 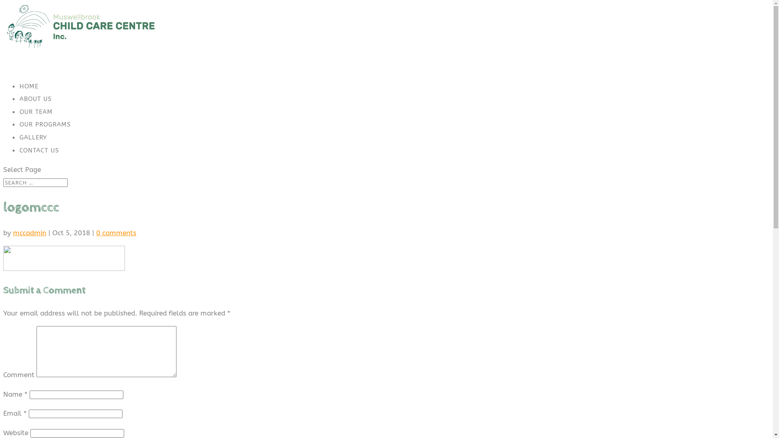 I want to click on OUR TEAM, so click(x=36, y=122).